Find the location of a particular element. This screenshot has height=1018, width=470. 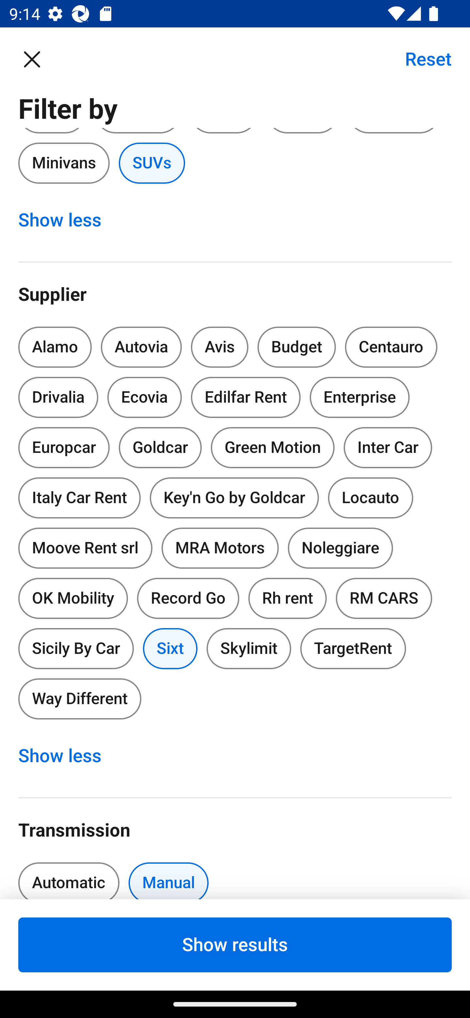

Enterprise is located at coordinates (359, 397).